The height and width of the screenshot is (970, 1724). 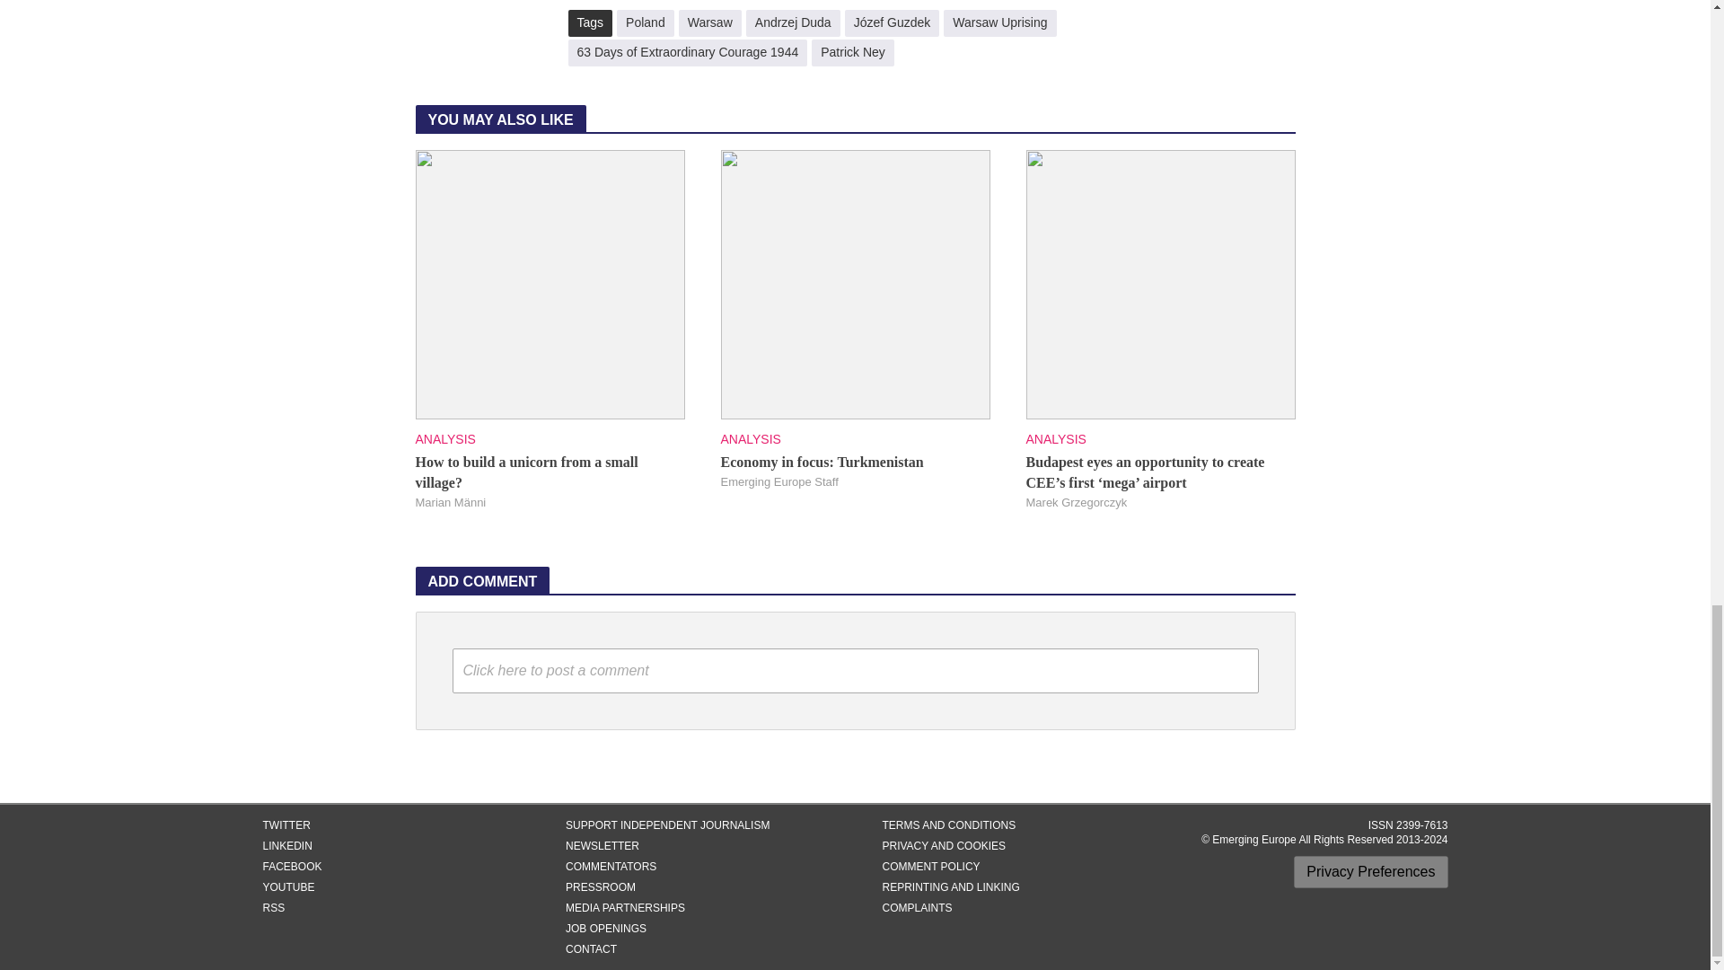 I want to click on Economy in focus: Turkmenistan, so click(x=855, y=283).